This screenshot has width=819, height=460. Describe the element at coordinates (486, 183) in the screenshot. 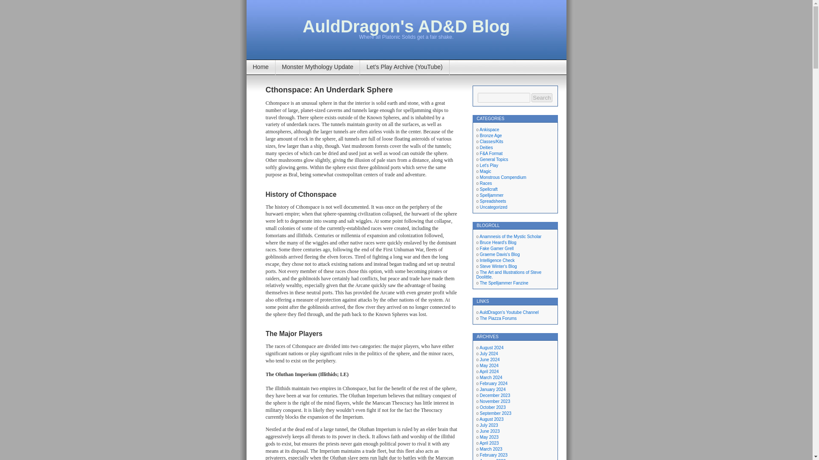

I see `Races` at that location.